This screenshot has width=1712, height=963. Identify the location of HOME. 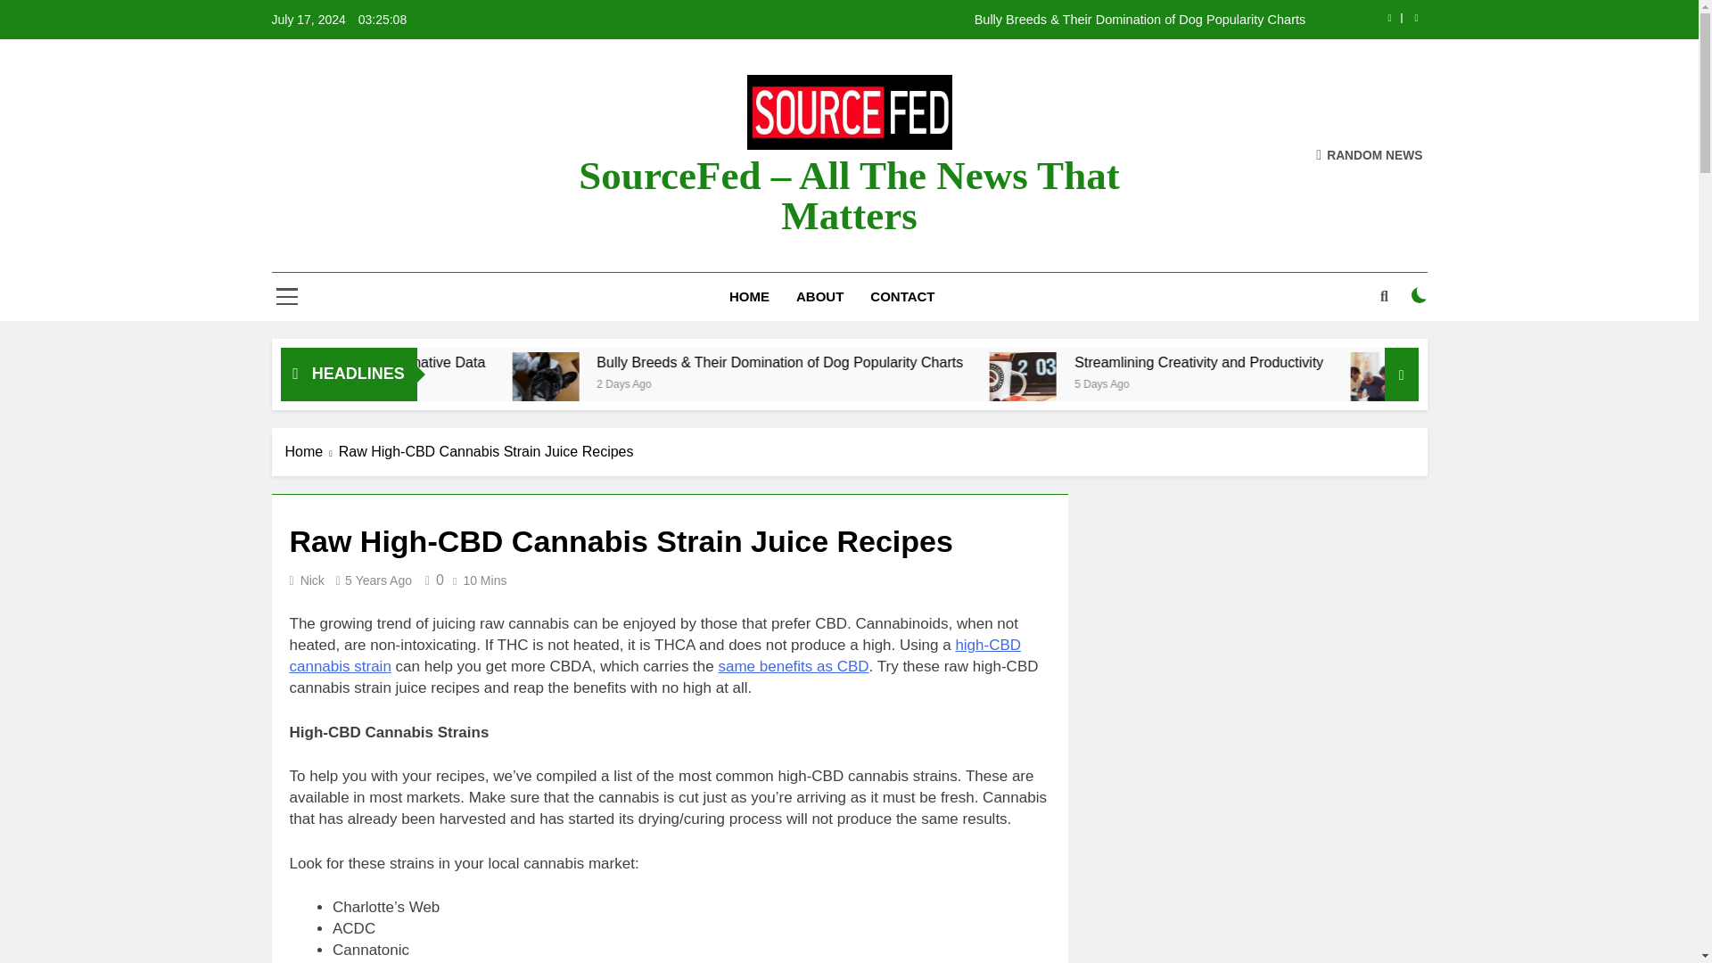
(749, 296).